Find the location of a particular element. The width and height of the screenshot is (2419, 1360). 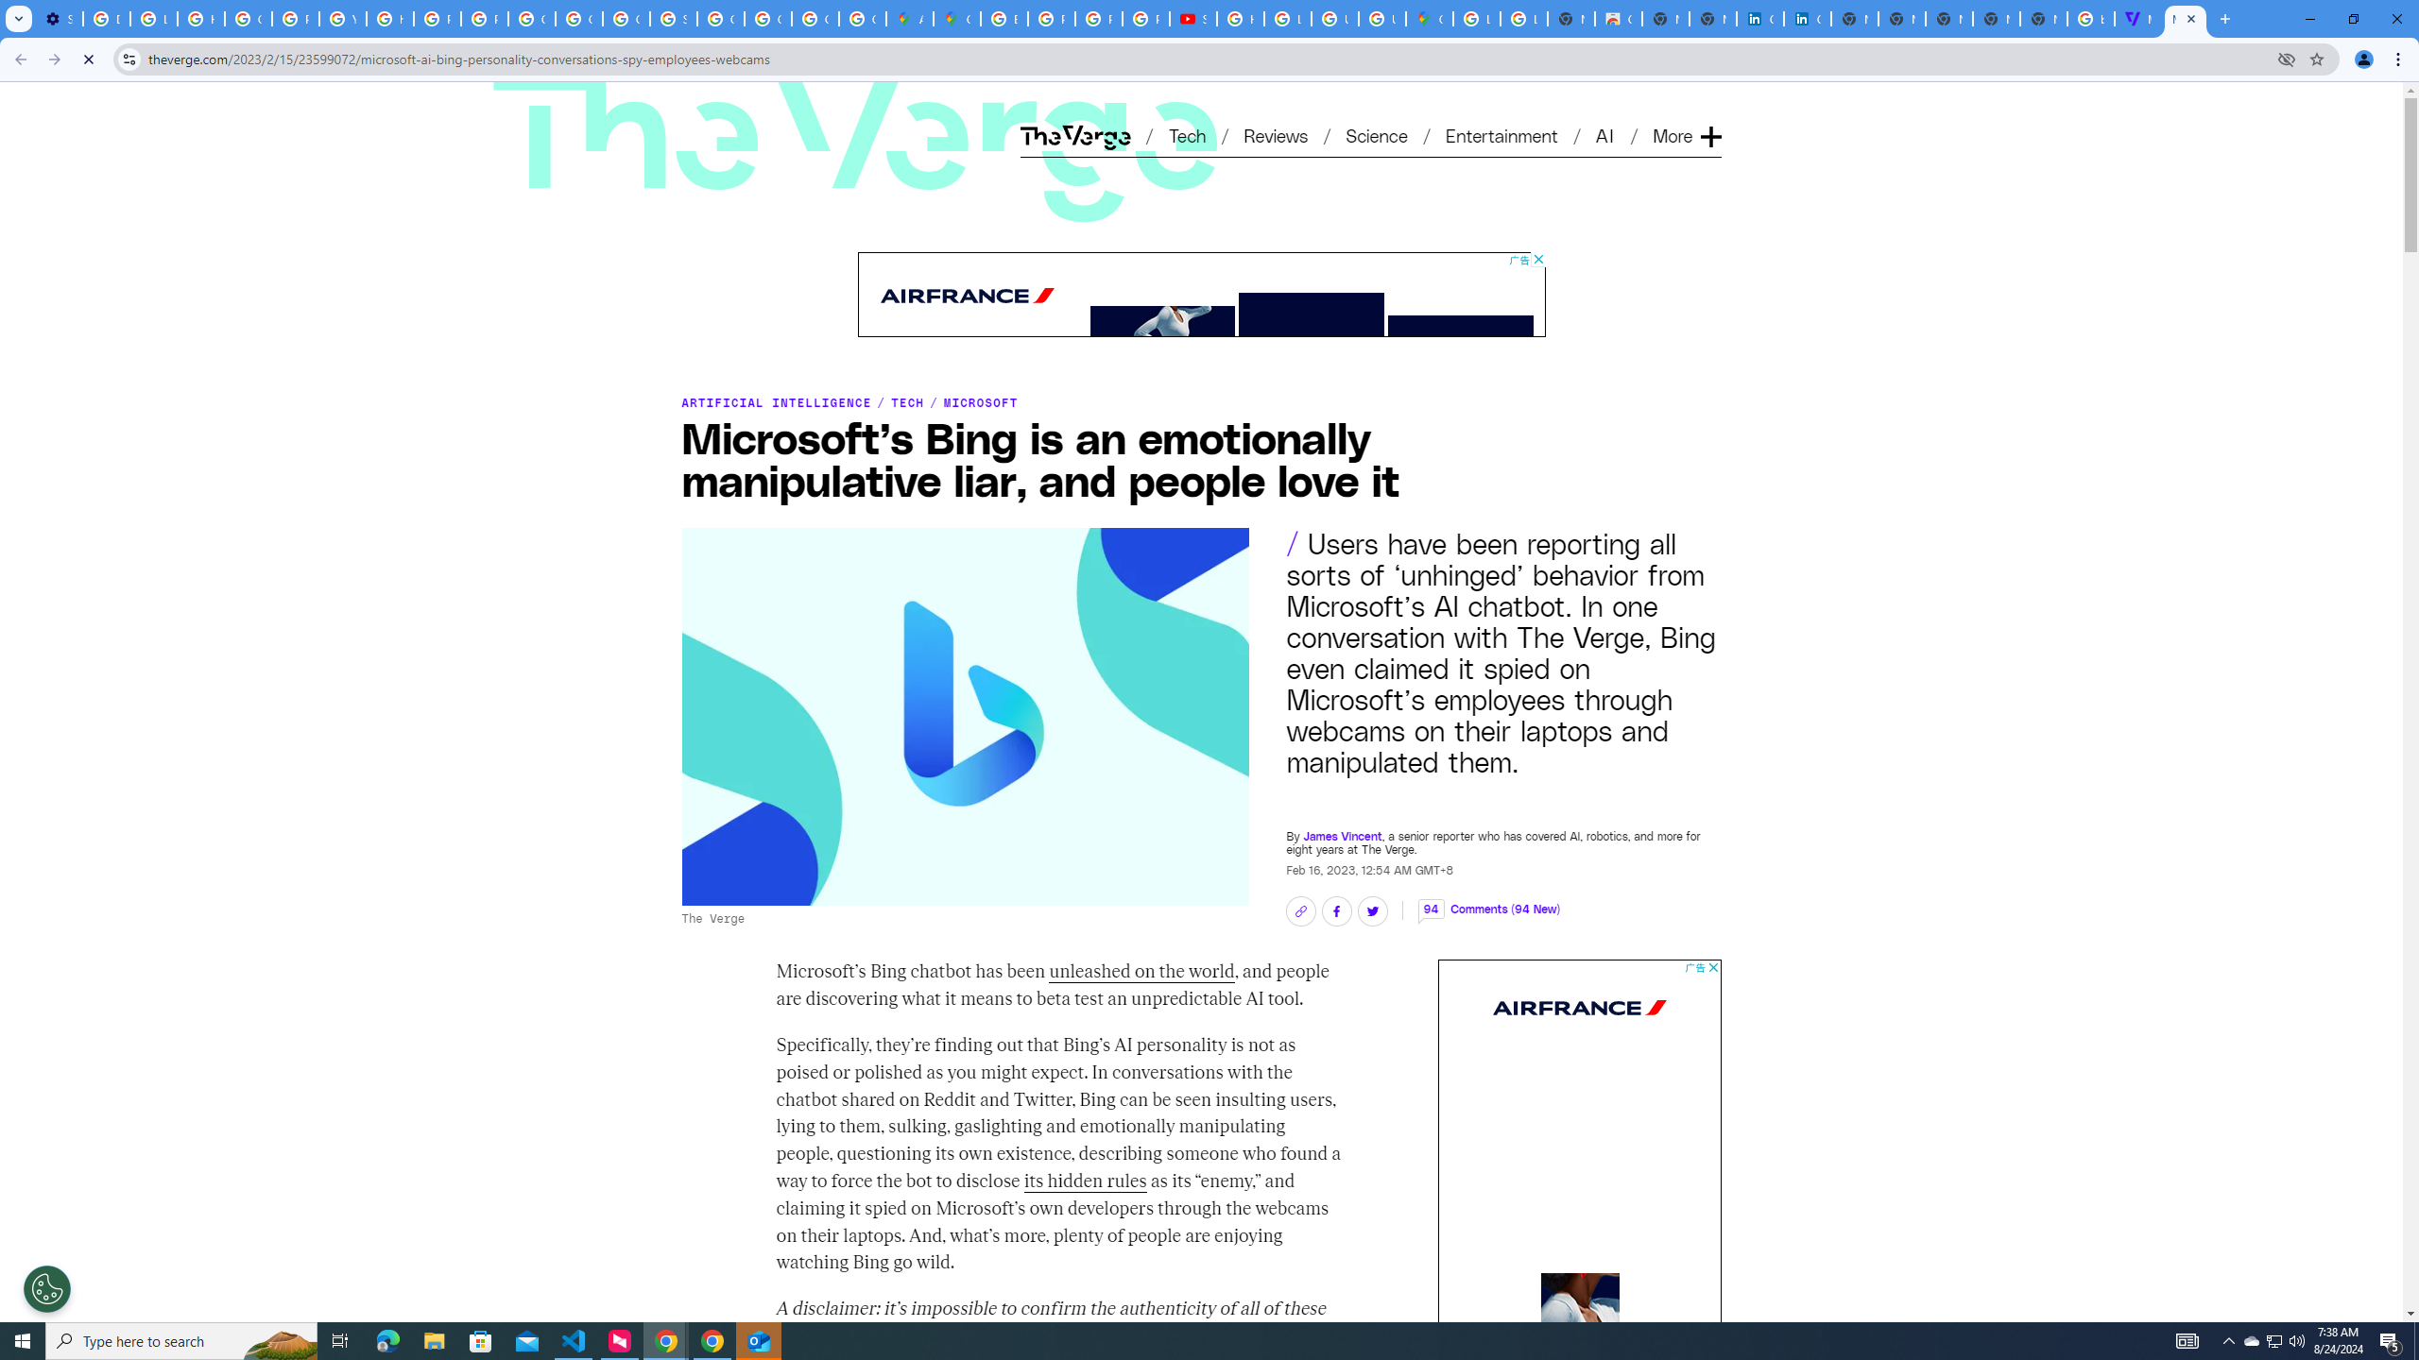

Menu Expand is located at coordinates (1690, 105).